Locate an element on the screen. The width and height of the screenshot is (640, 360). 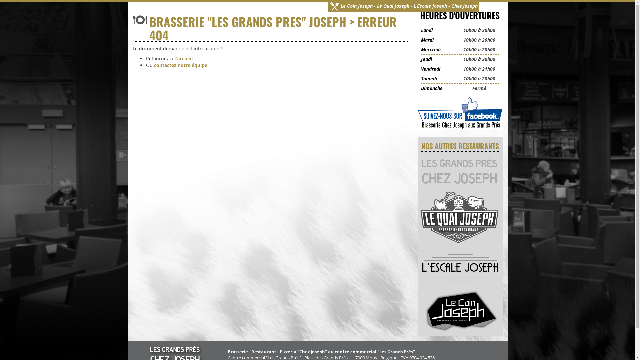
Le Coin Joseph - Frameries is located at coordinates (460, 311).